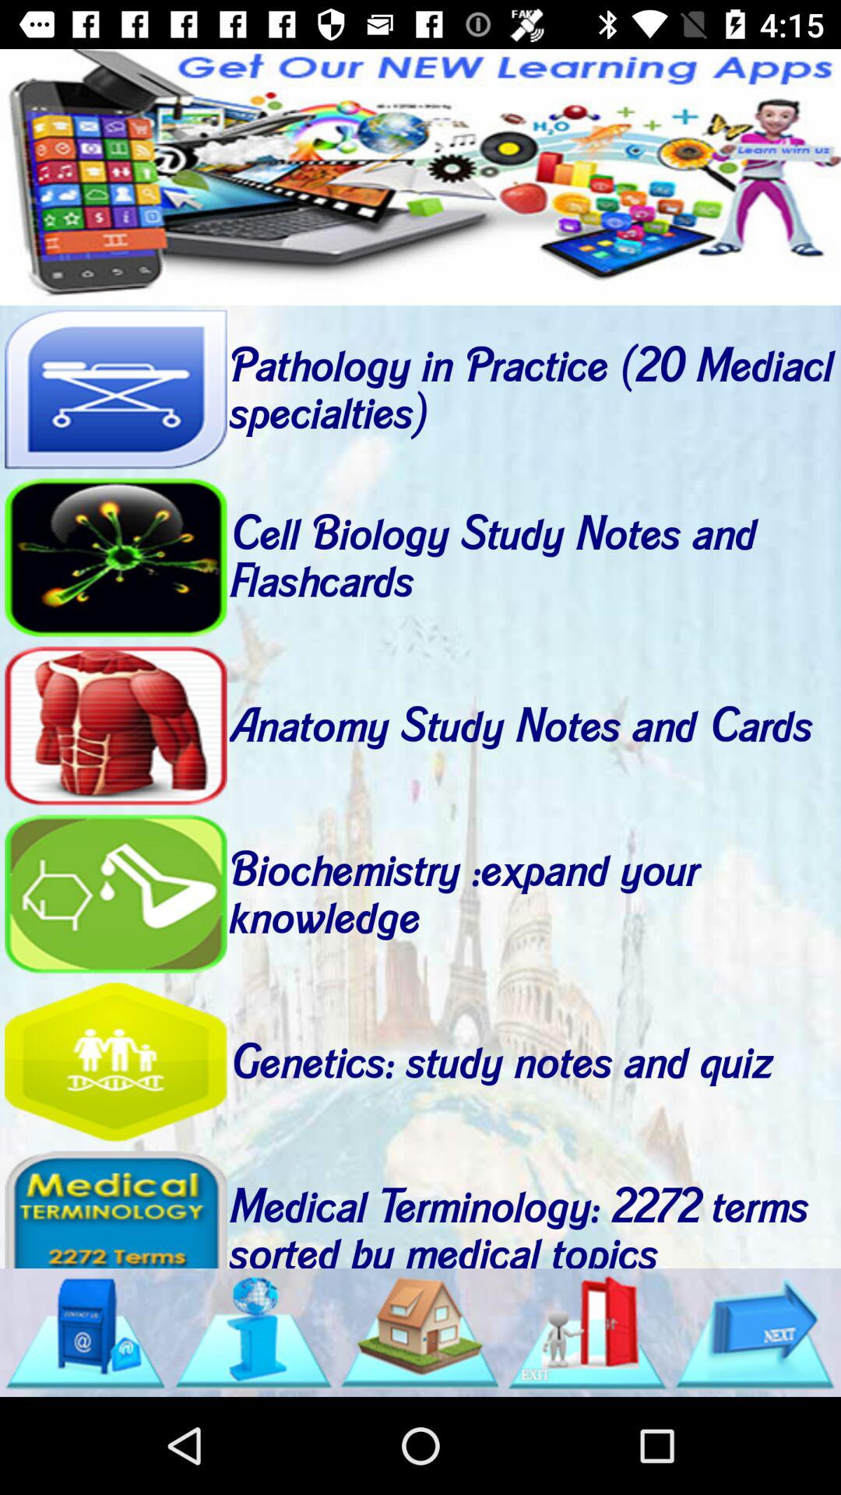 The height and width of the screenshot is (1495, 841). Describe the element at coordinates (252, 1333) in the screenshot. I see `internet search` at that location.